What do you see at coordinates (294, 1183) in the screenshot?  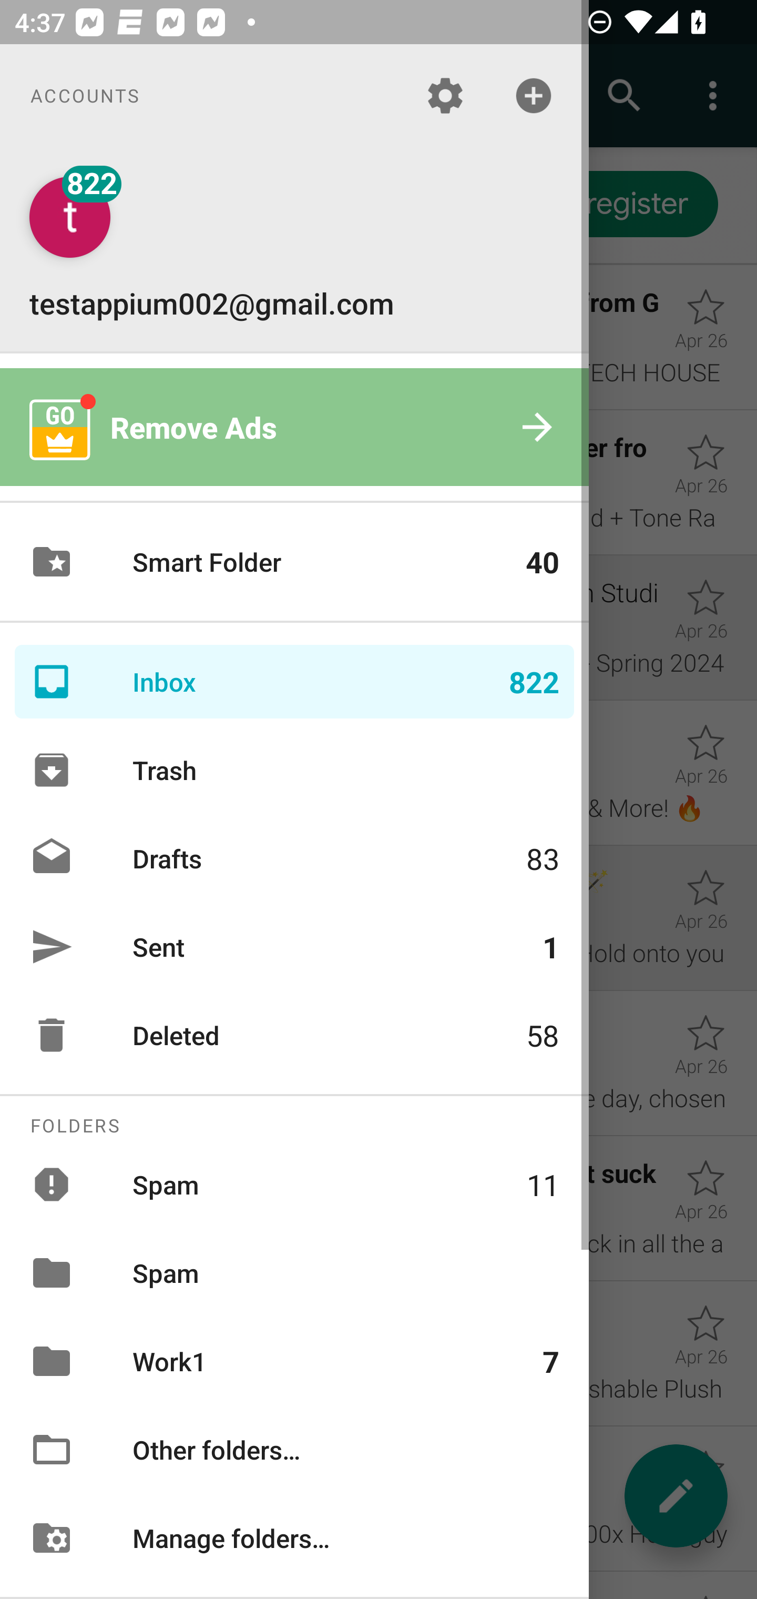 I see `Spam 11` at bounding box center [294, 1183].